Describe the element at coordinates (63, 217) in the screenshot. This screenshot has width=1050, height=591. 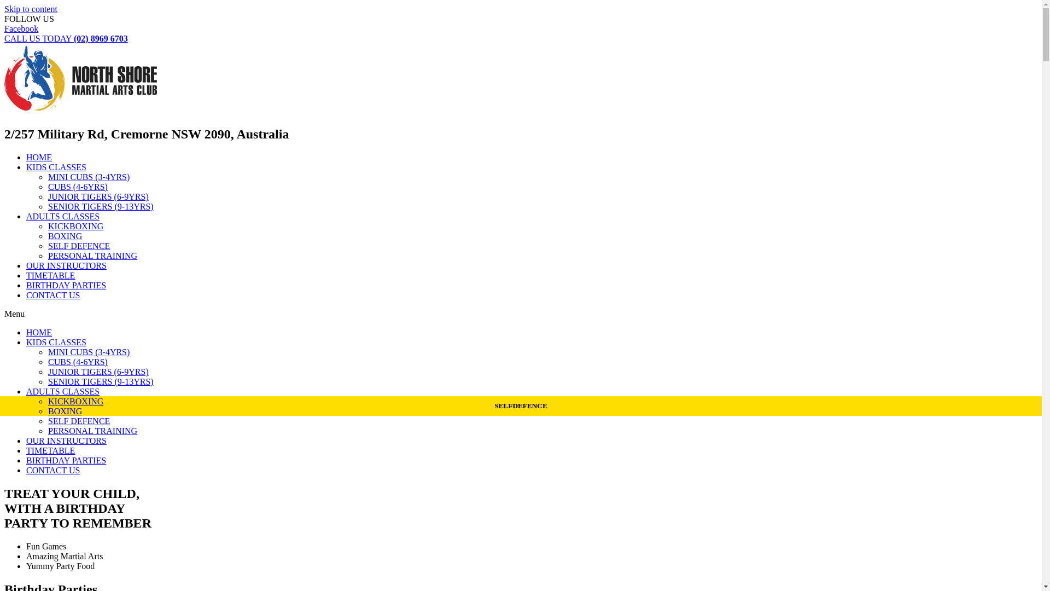
I see `ADULTS CLASSES` at that location.